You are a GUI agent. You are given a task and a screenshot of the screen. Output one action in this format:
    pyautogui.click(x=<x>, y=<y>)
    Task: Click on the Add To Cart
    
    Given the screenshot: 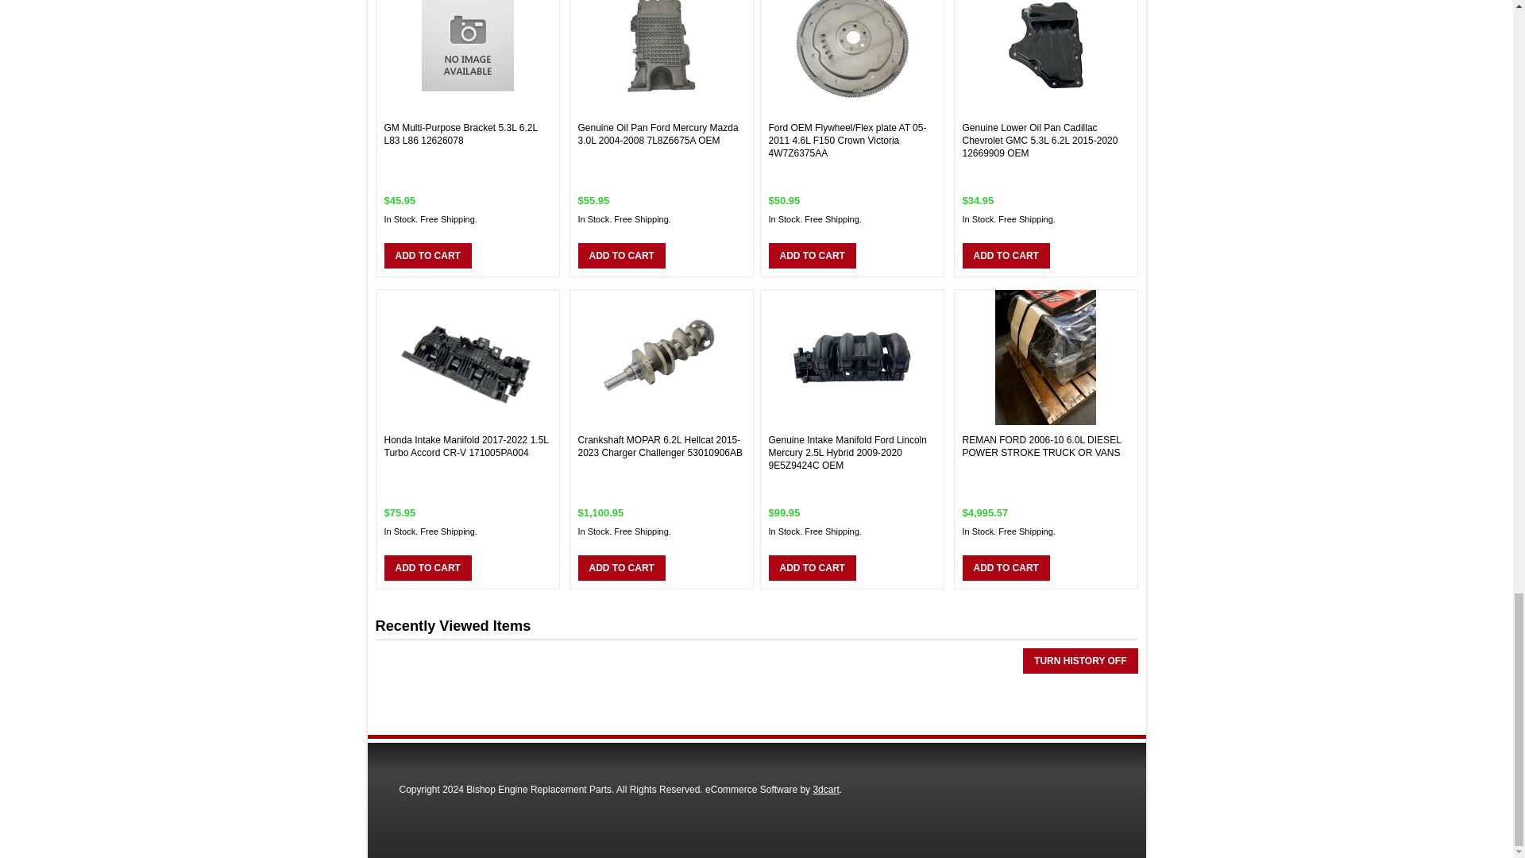 What is the action you would take?
    pyautogui.click(x=812, y=256)
    